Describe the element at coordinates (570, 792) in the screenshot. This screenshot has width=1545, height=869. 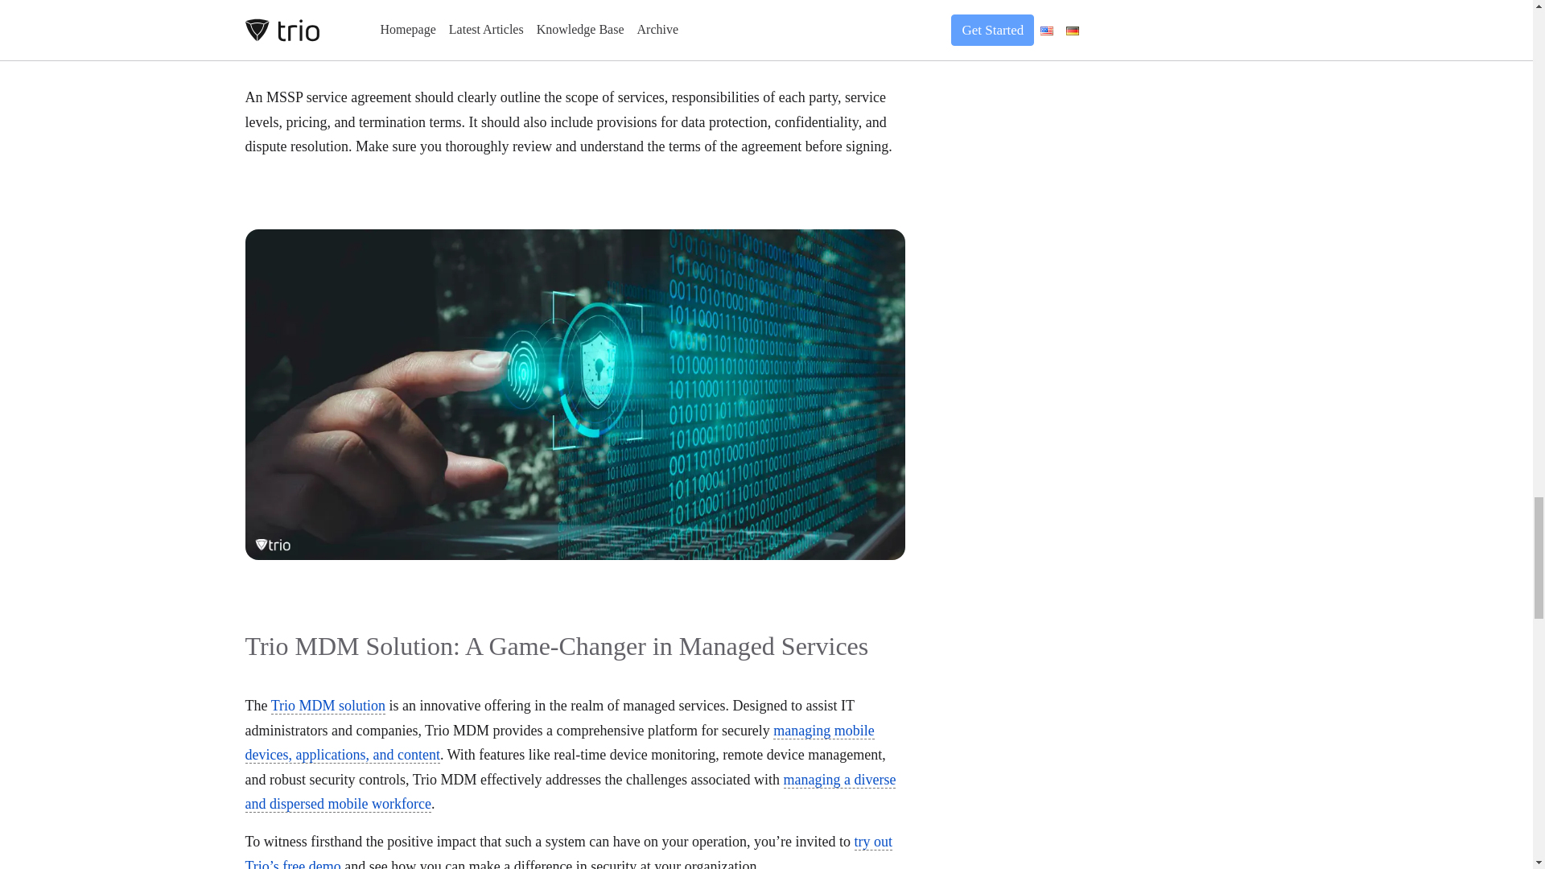
I see `managing a diverse and dispersed mobile workforce` at that location.